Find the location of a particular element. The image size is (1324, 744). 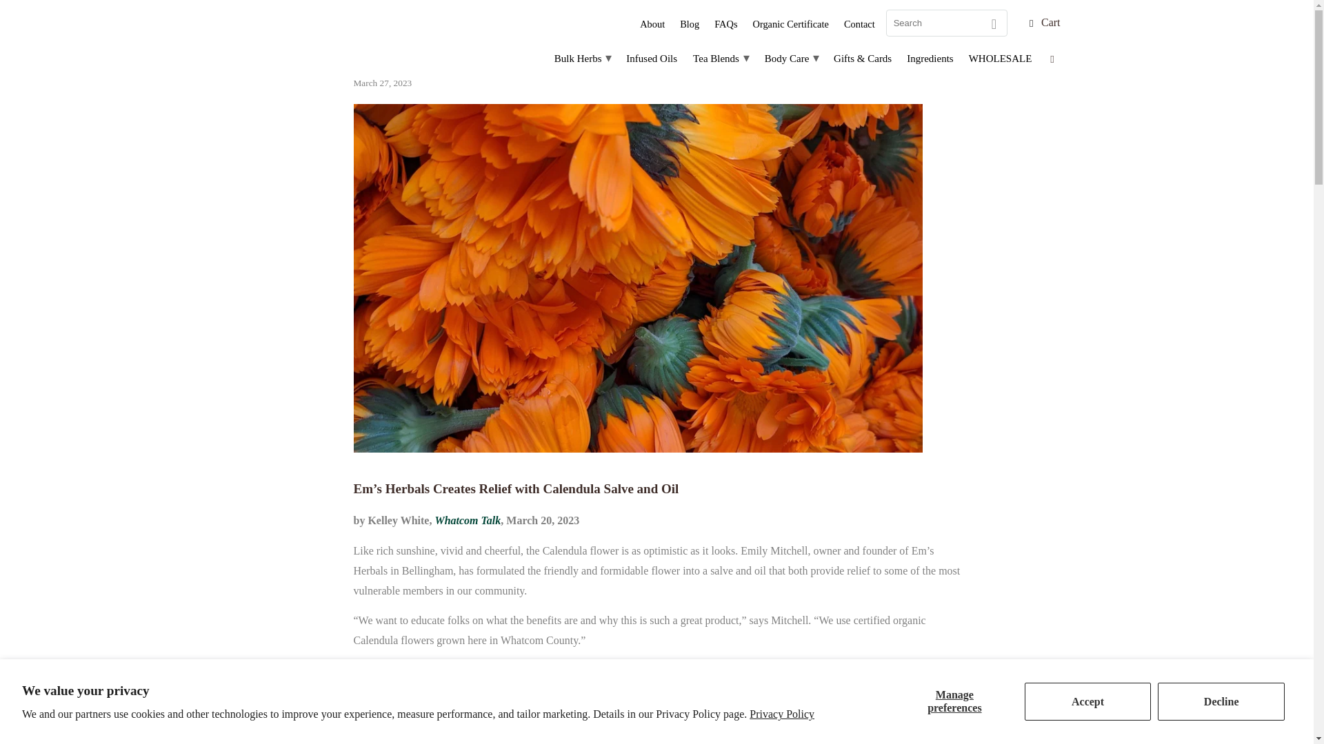

Manage preferences is located at coordinates (954, 701).